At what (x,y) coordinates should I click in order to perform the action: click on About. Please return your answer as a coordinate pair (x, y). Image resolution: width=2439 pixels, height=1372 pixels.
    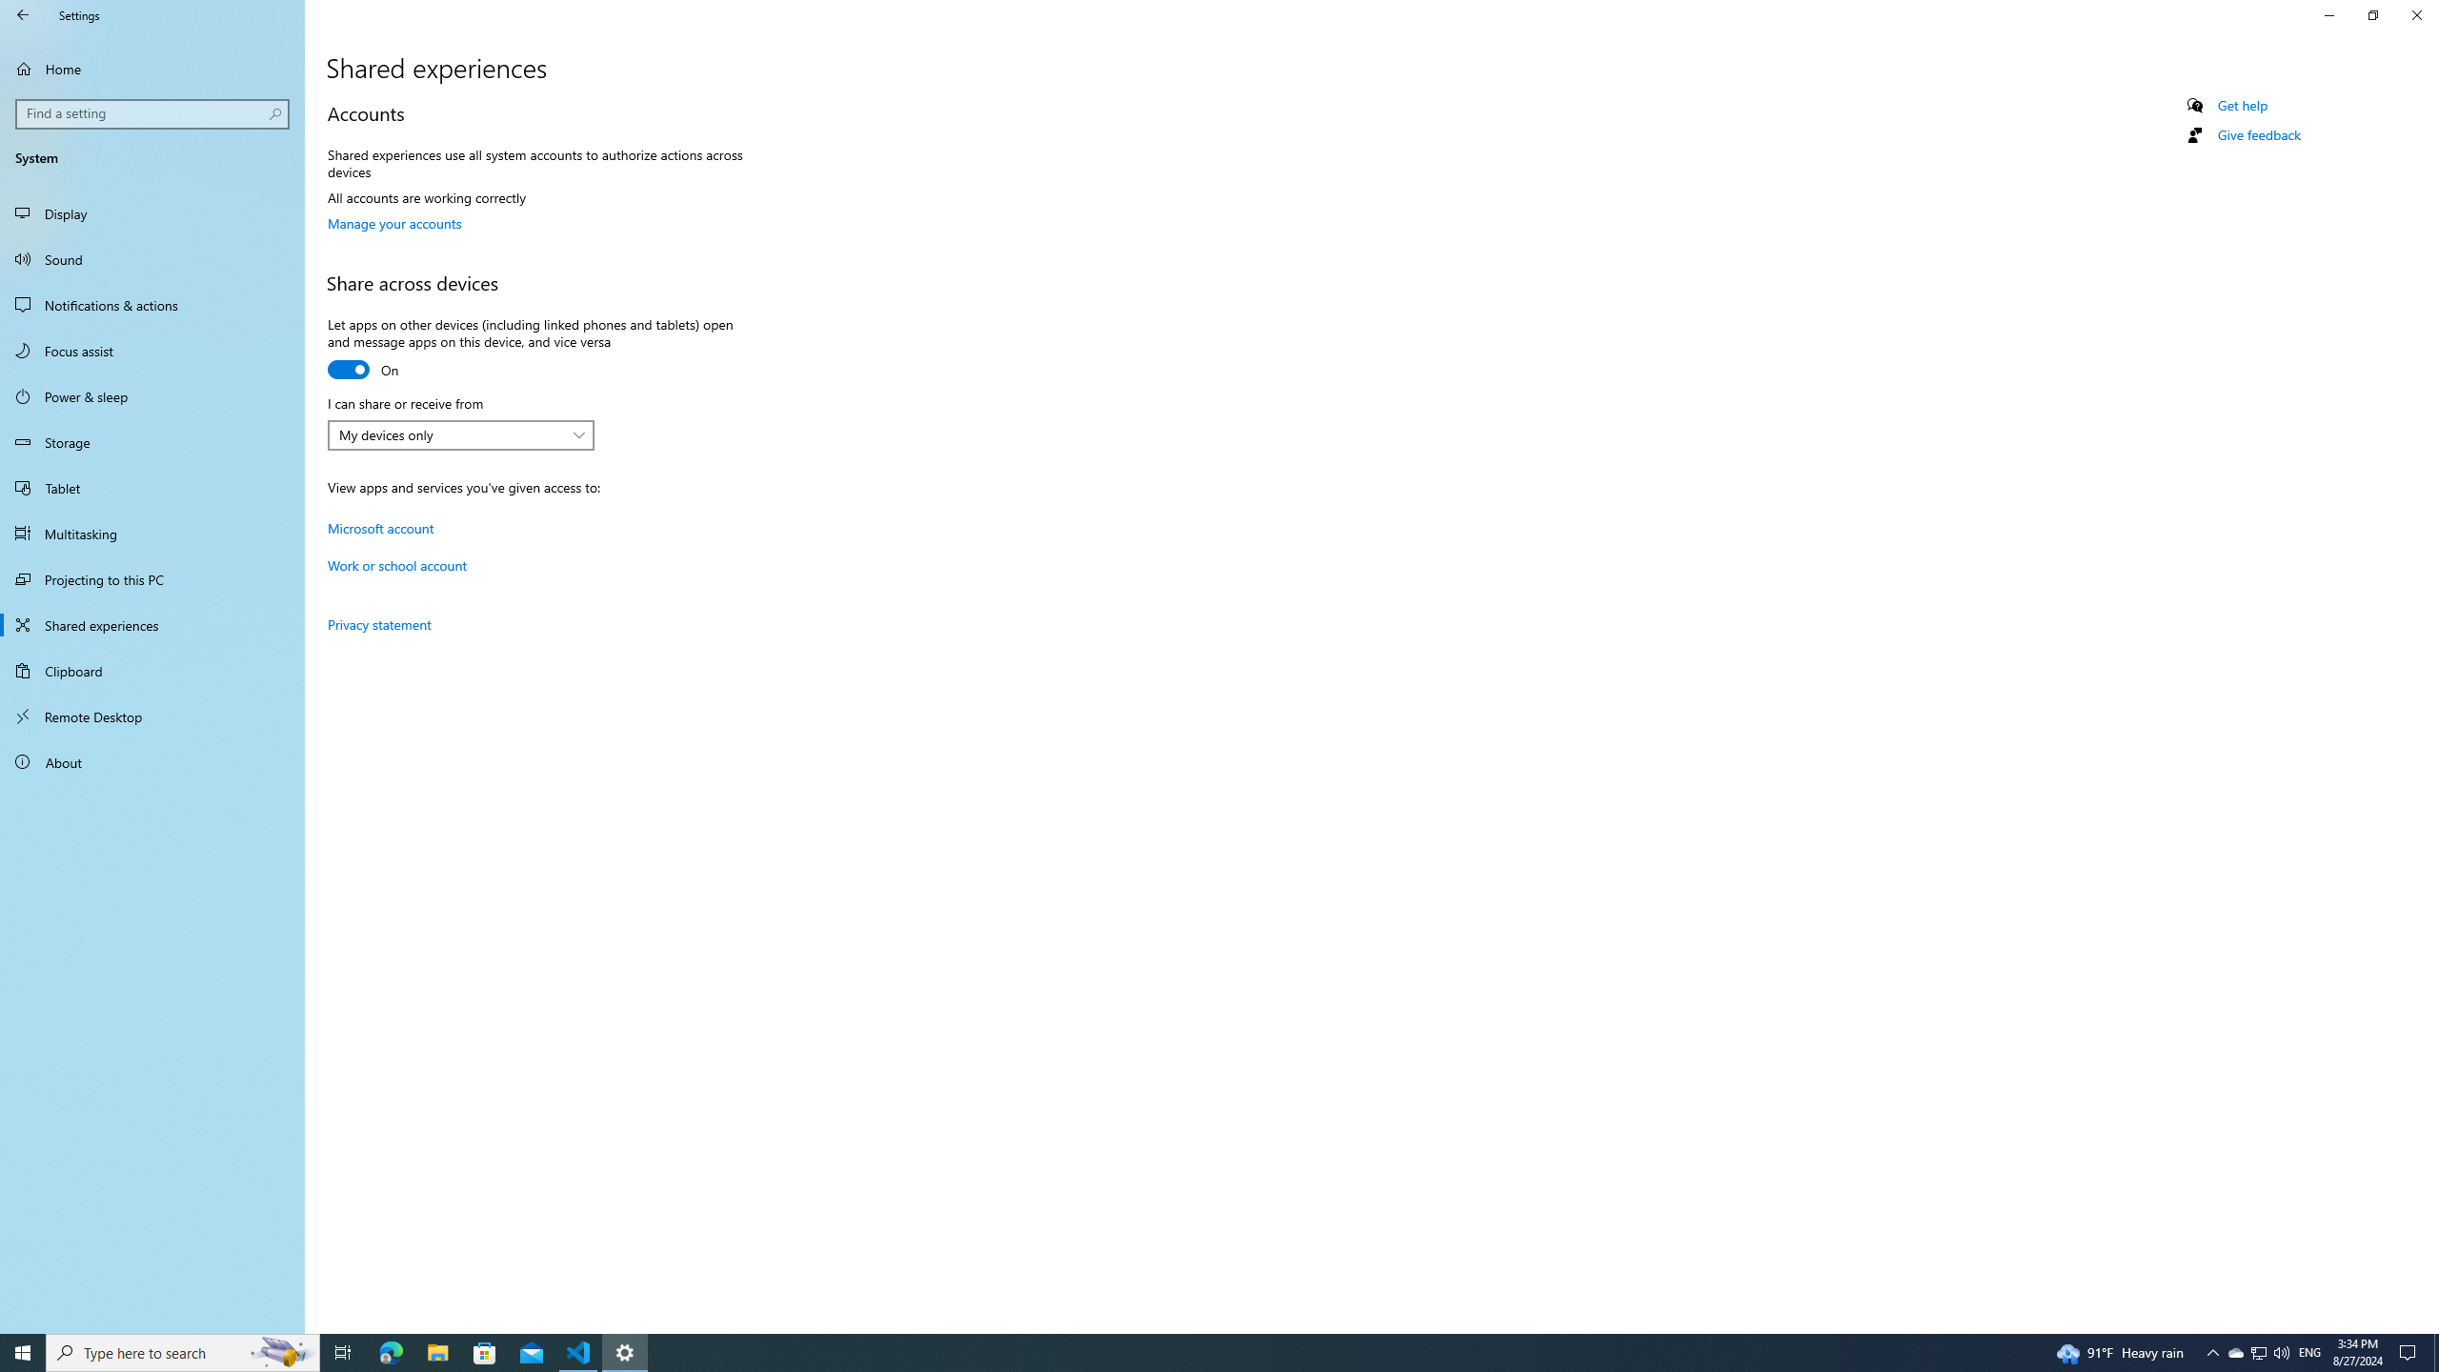
    Looking at the image, I should click on (152, 762).